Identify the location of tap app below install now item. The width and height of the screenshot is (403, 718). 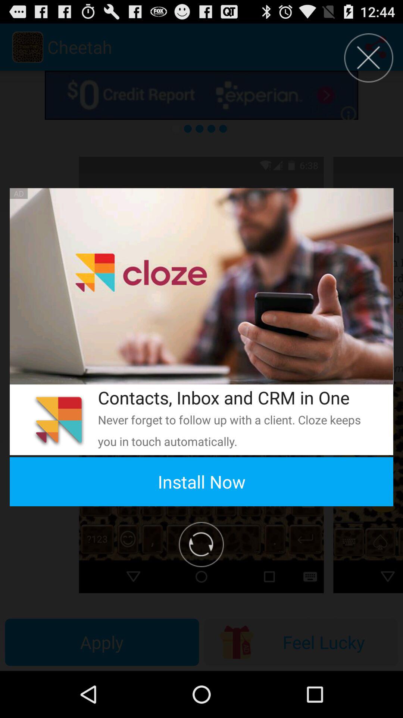
(201, 544).